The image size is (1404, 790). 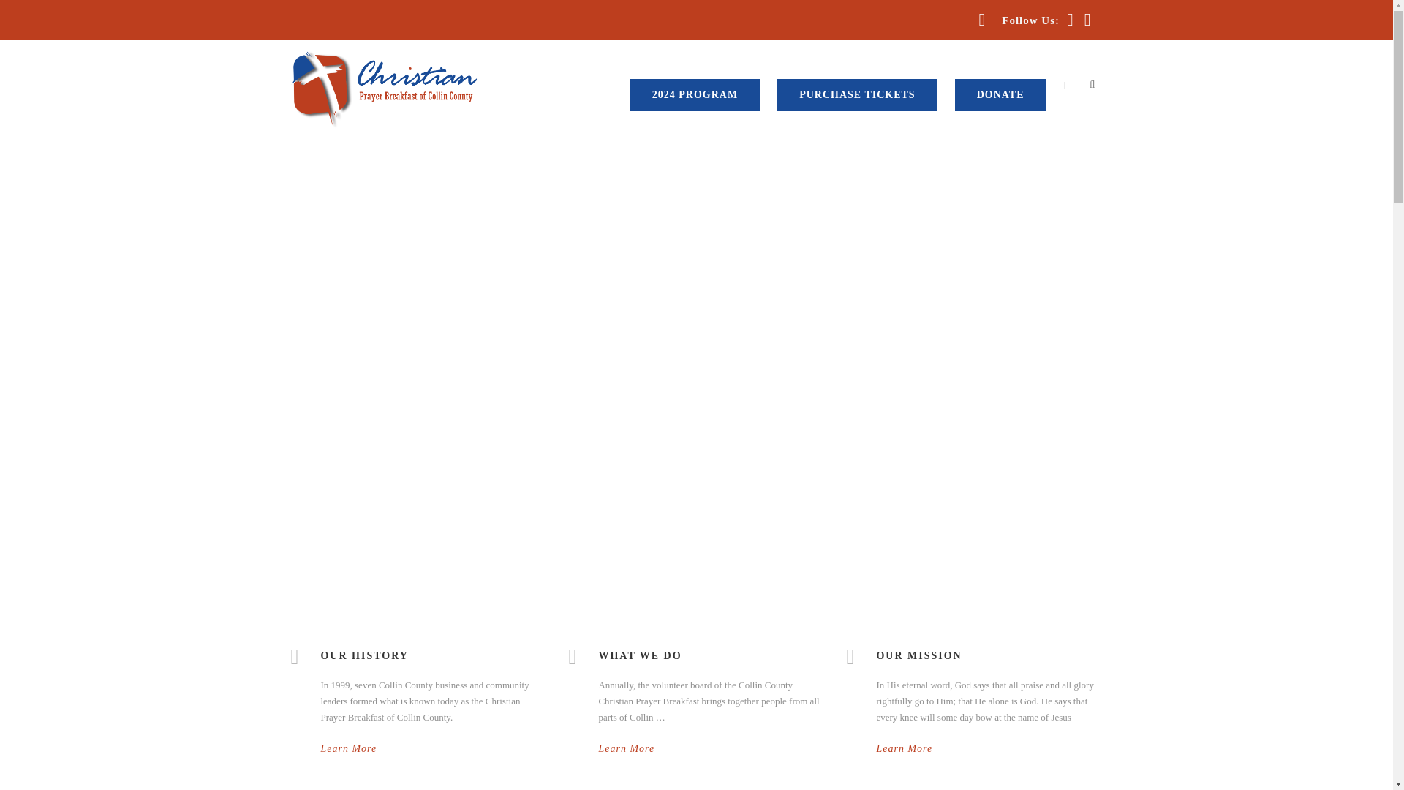 I want to click on DONATE, so click(x=1000, y=95).